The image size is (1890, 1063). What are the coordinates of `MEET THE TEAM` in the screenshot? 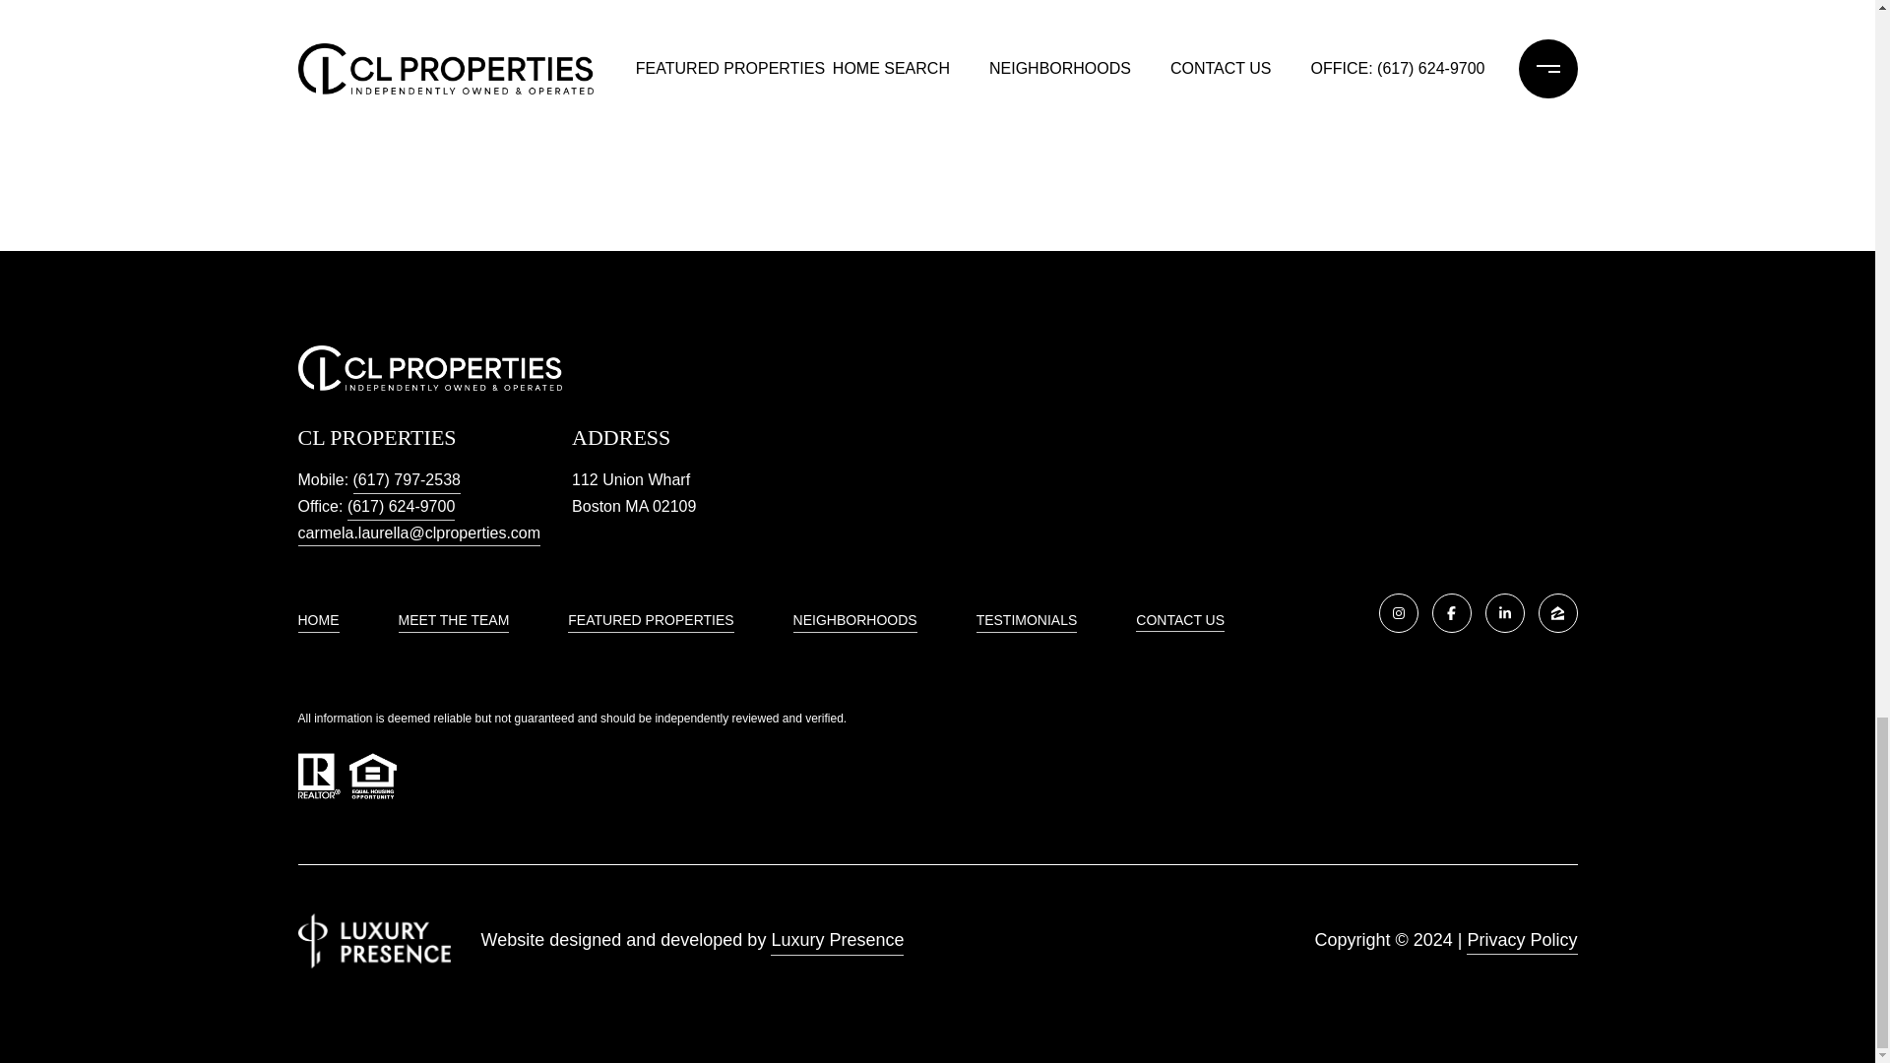 It's located at (453, 622).